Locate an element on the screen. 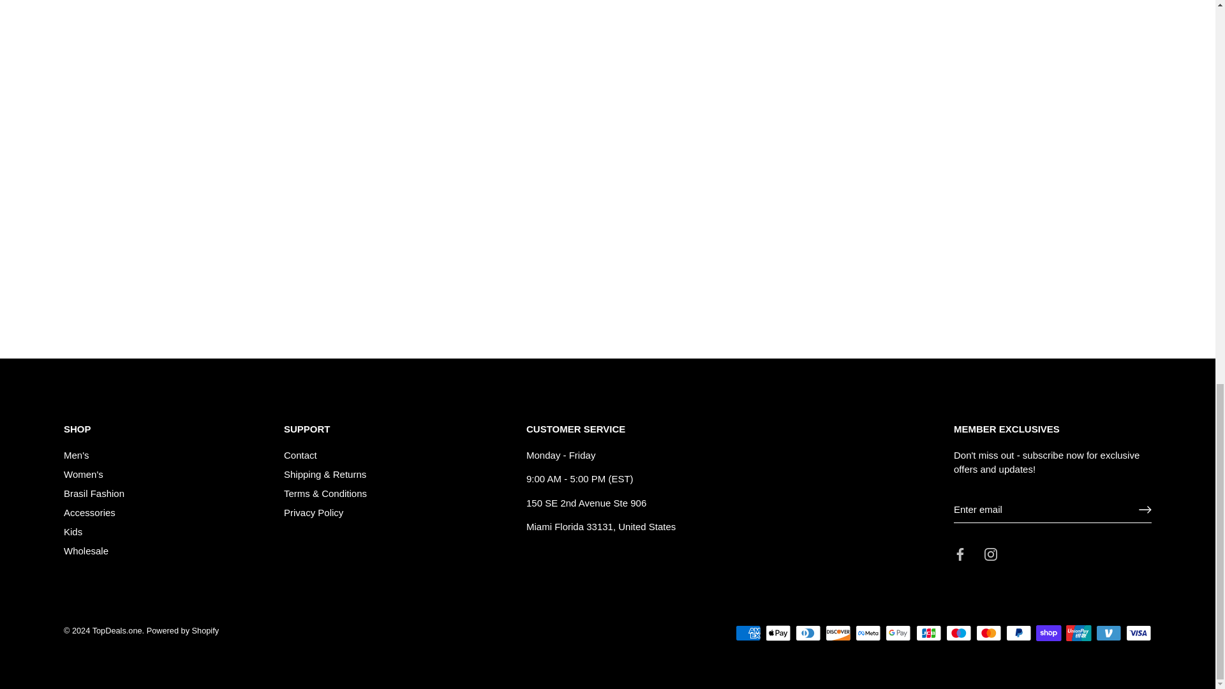 The width and height of the screenshot is (1225, 689). Apple Pay is located at coordinates (778, 633).